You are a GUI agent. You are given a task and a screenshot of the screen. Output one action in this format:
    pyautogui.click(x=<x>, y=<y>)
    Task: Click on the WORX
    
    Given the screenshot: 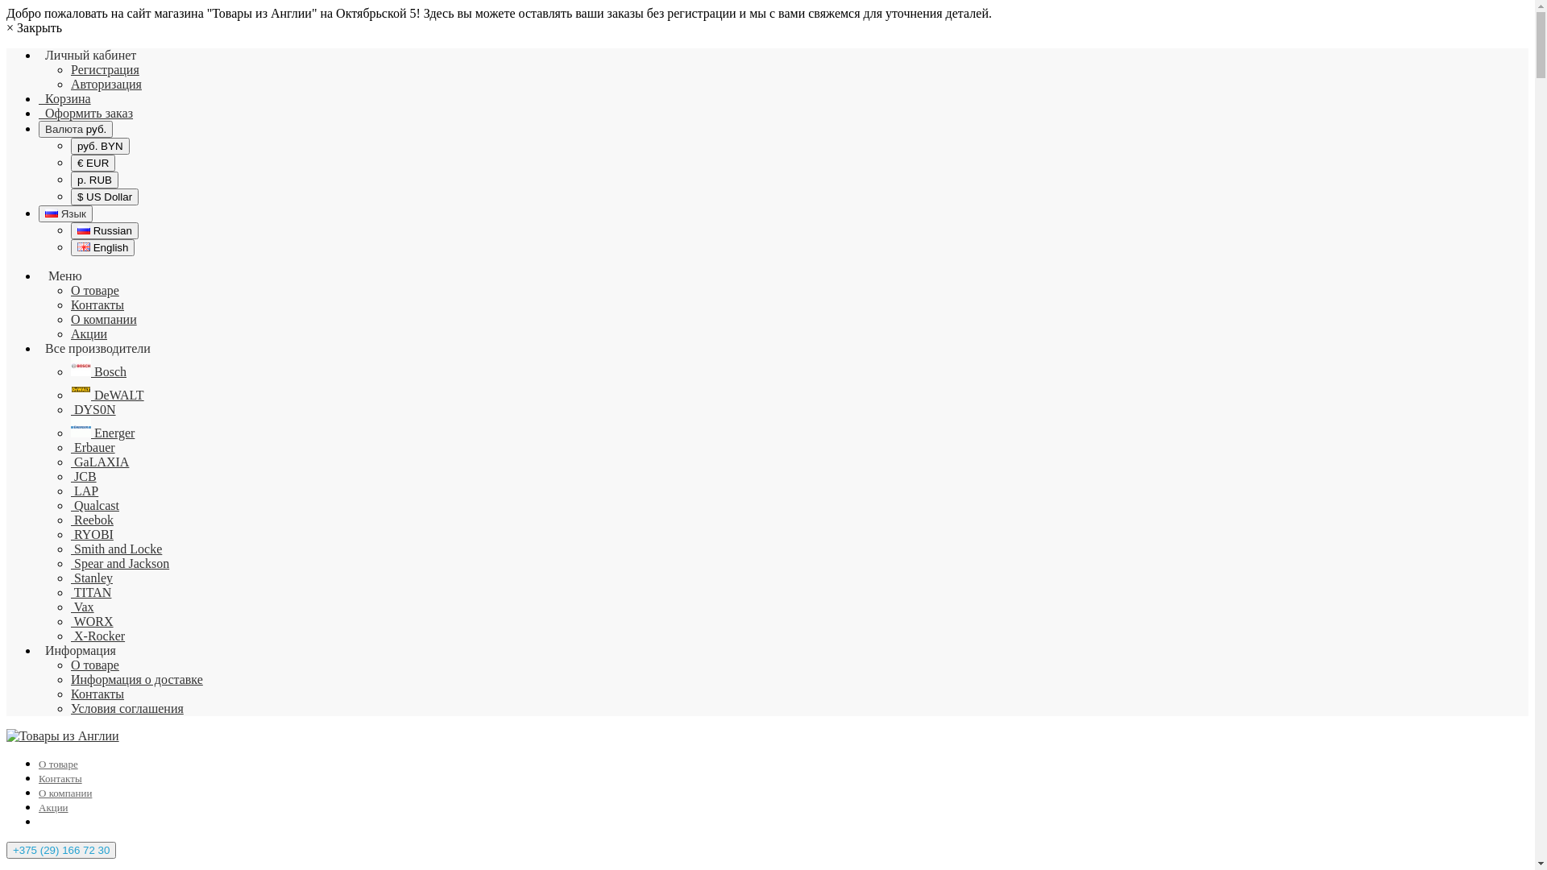 What is the action you would take?
    pyautogui.click(x=92, y=622)
    